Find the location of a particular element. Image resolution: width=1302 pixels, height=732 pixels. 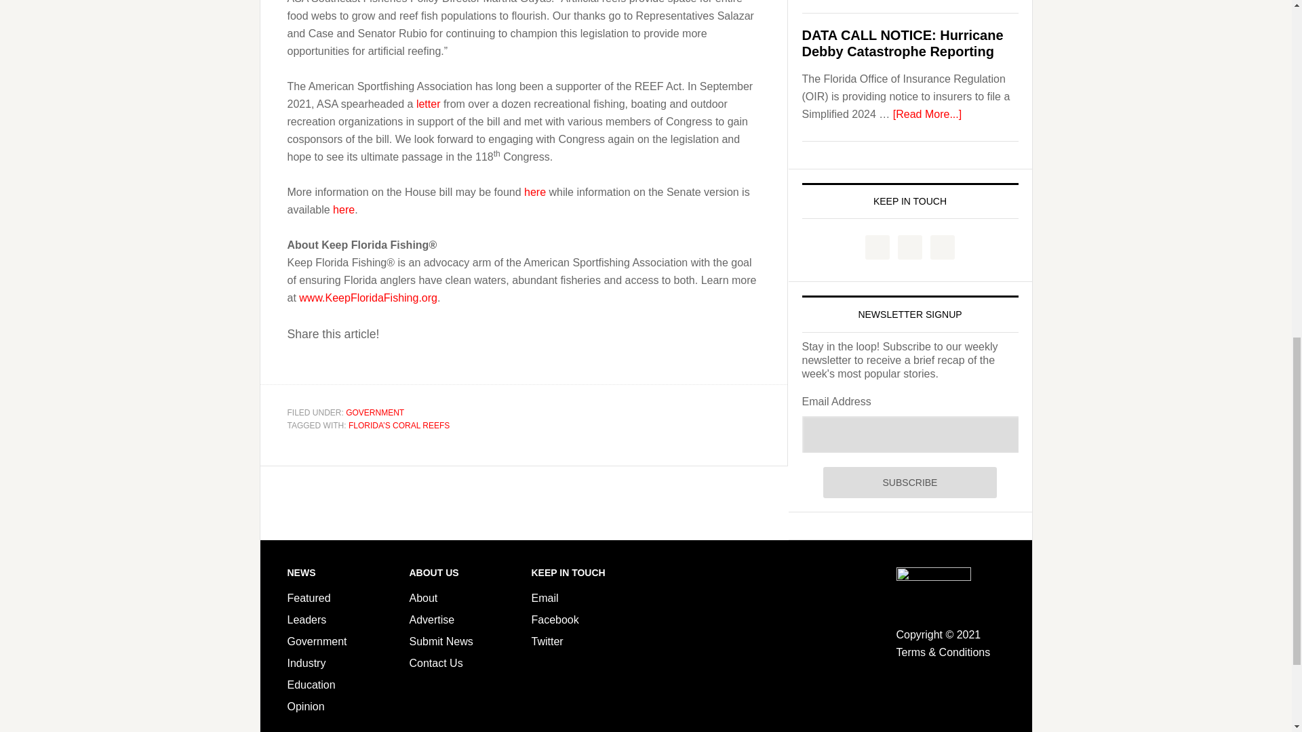

Featured is located at coordinates (309, 598).